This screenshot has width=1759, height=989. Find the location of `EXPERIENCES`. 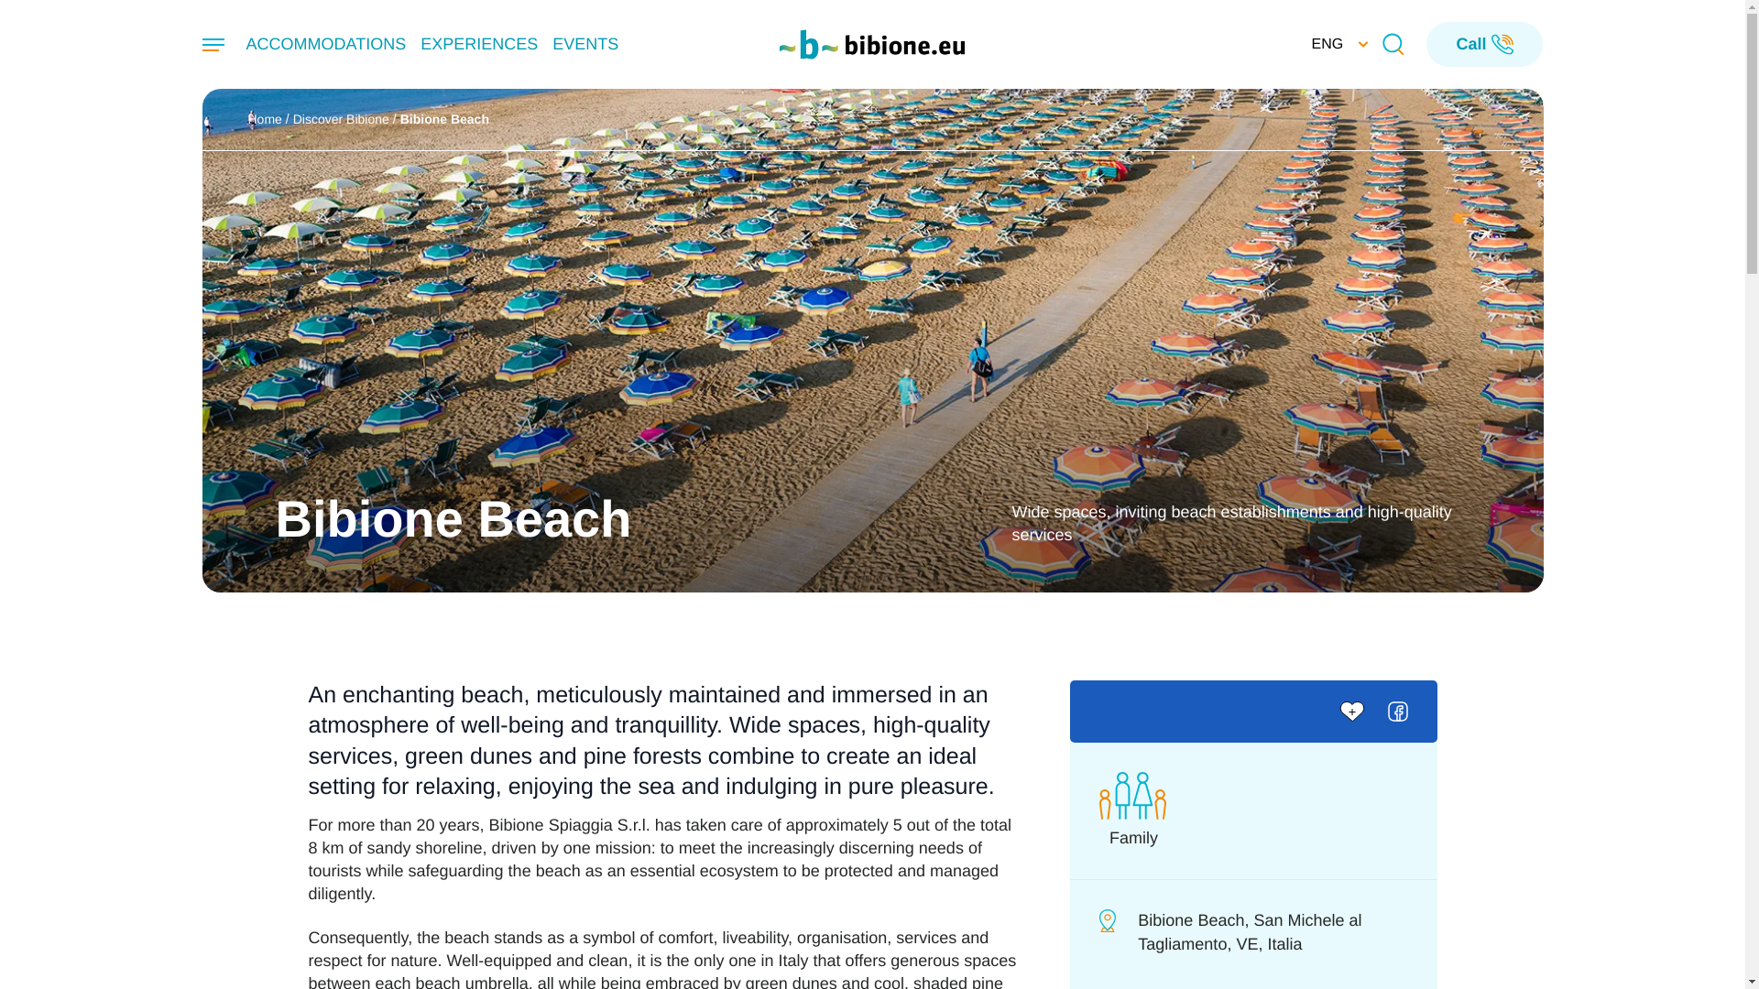

EXPERIENCES is located at coordinates (478, 44).